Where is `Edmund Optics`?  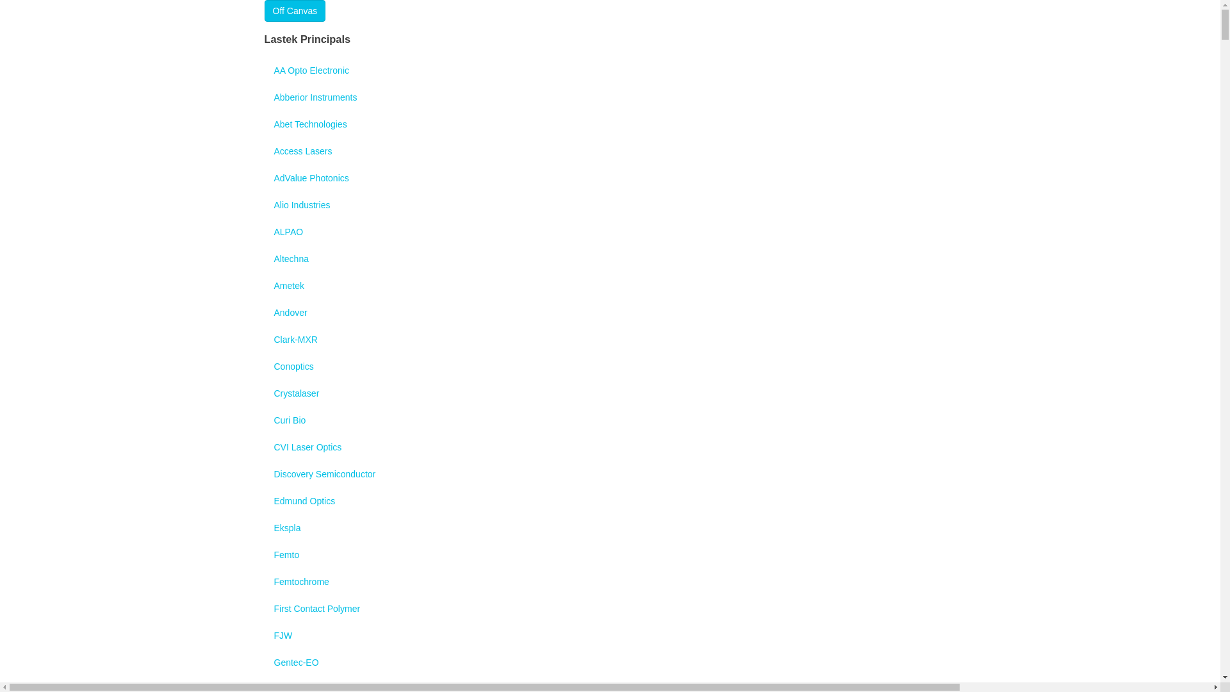 Edmund Optics is located at coordinates (610, 501).